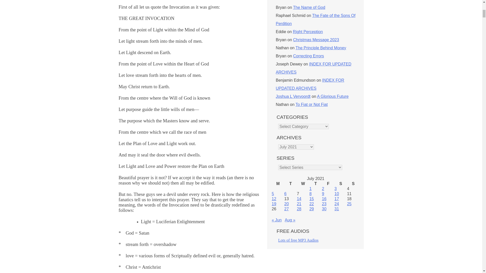 The width and height of the screenshot is (486, 273). Describe the element at coordinates (303, 184) in the screenshot. I see `Wednesday` at that location.